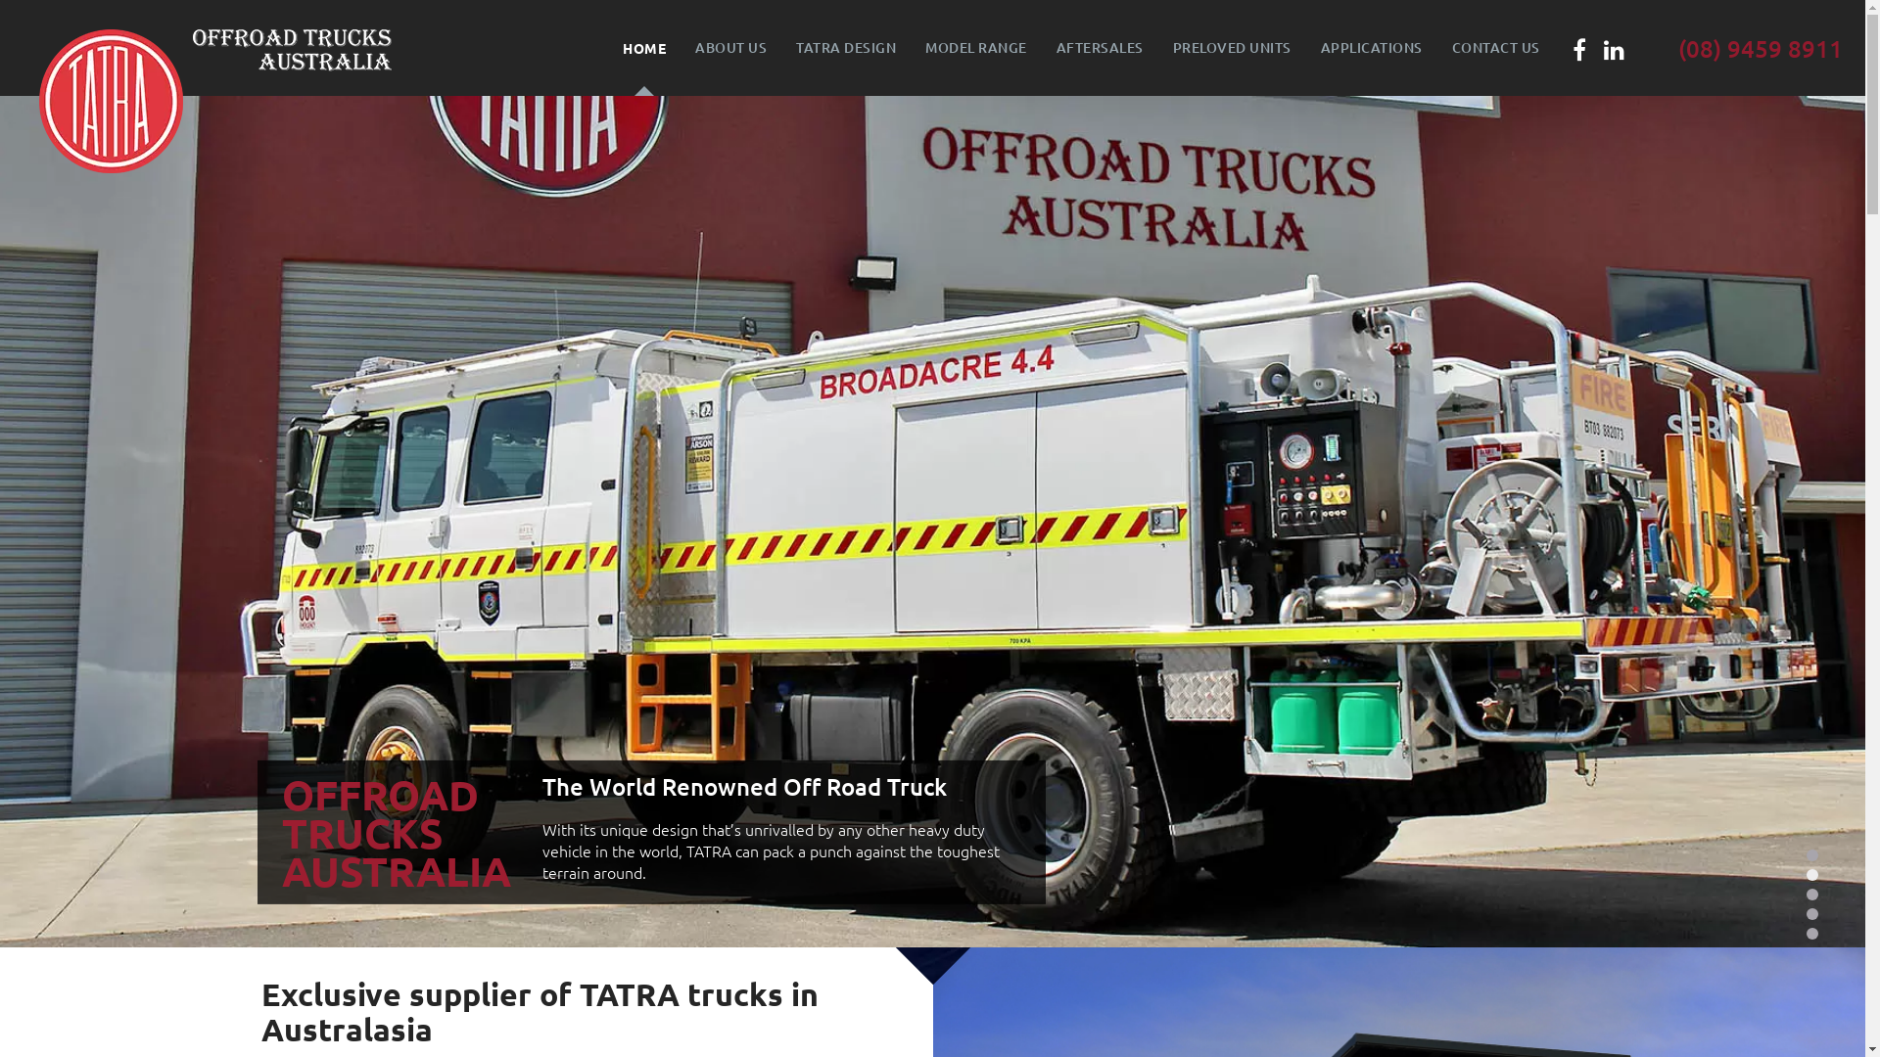 Image resolution: width=1880 pixels, height=1057 pixels. What do you see at coordinates (1372, 48) in the screenshot?
I see `APPLICATIONS` at bounding box center [1372, 48].